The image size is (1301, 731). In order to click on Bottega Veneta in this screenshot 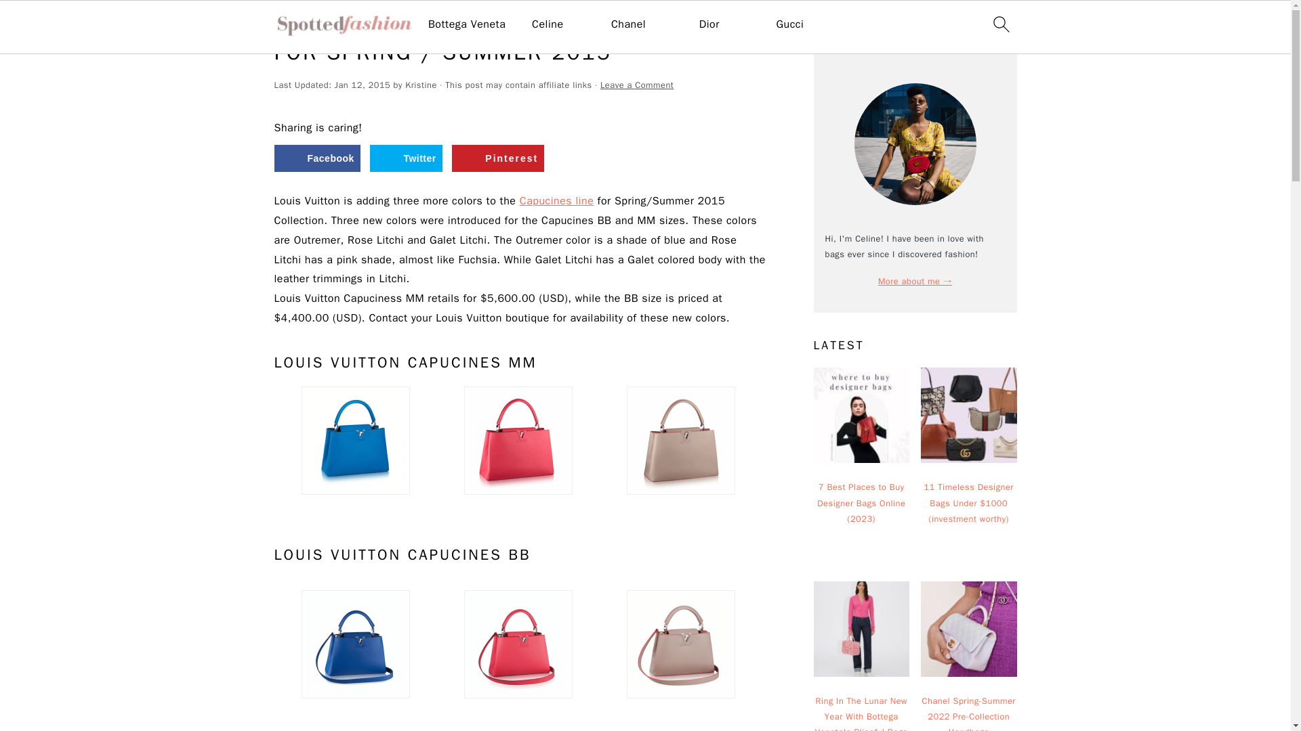, I will do `click(466, 24)`.